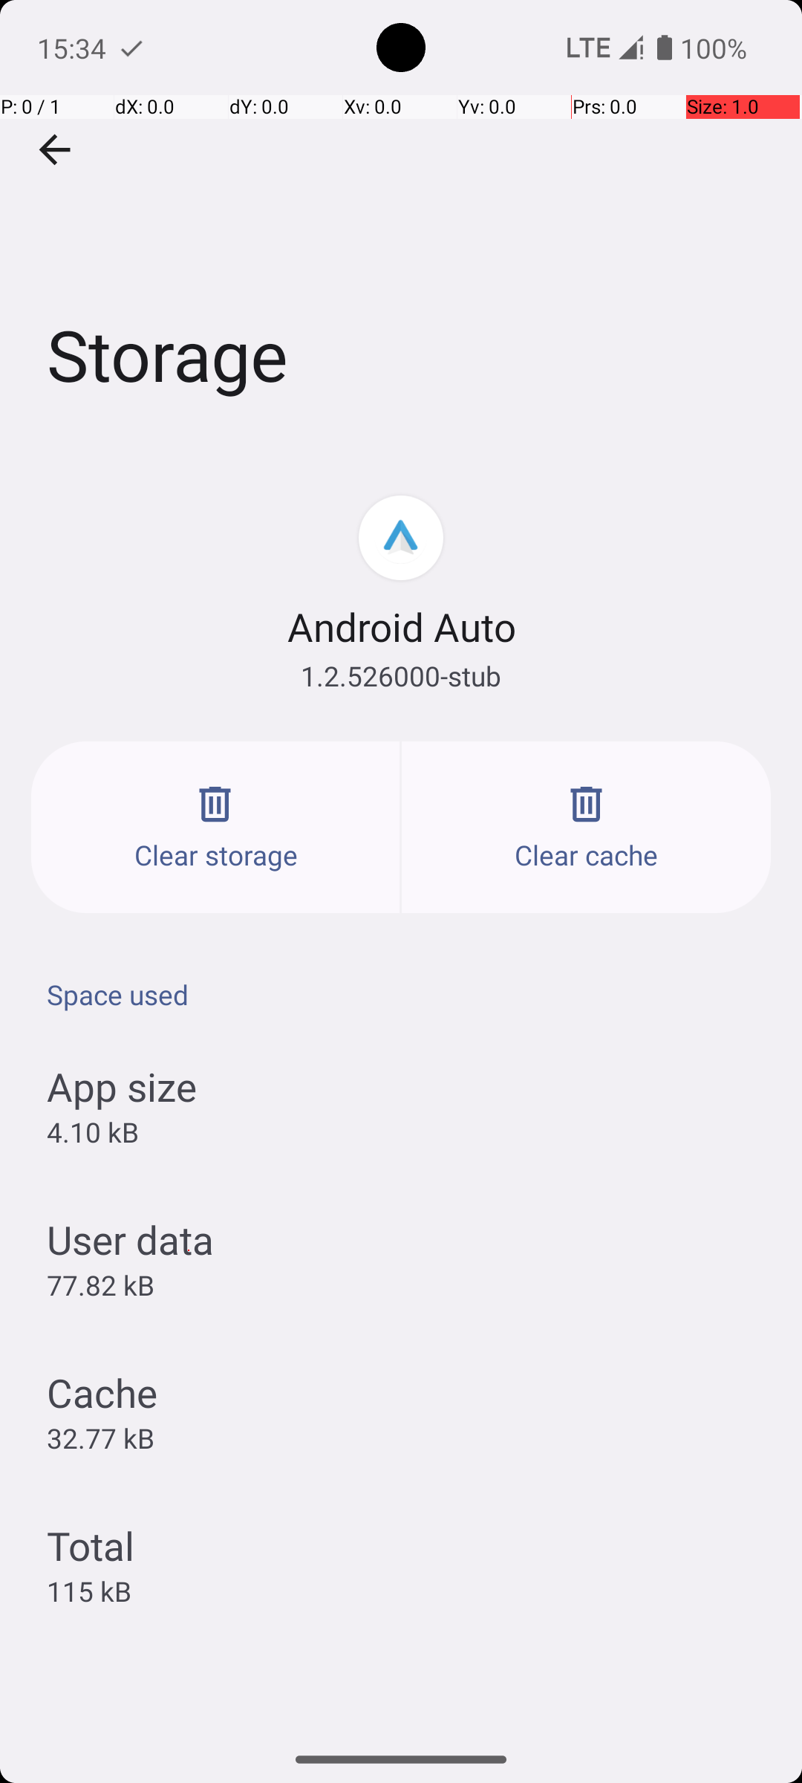 The height and width of the screenshot is (1783, 802). What do you see at coordinates (89, 1591) in the screenshot?
I see `115 kB` at bounding box center [89, 1591].